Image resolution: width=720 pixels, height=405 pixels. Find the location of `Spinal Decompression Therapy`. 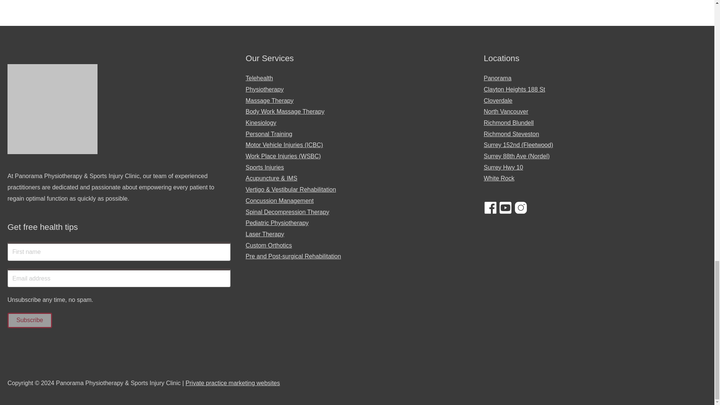

Spinal Decompression Therapy is located at coordinates (287, 212).